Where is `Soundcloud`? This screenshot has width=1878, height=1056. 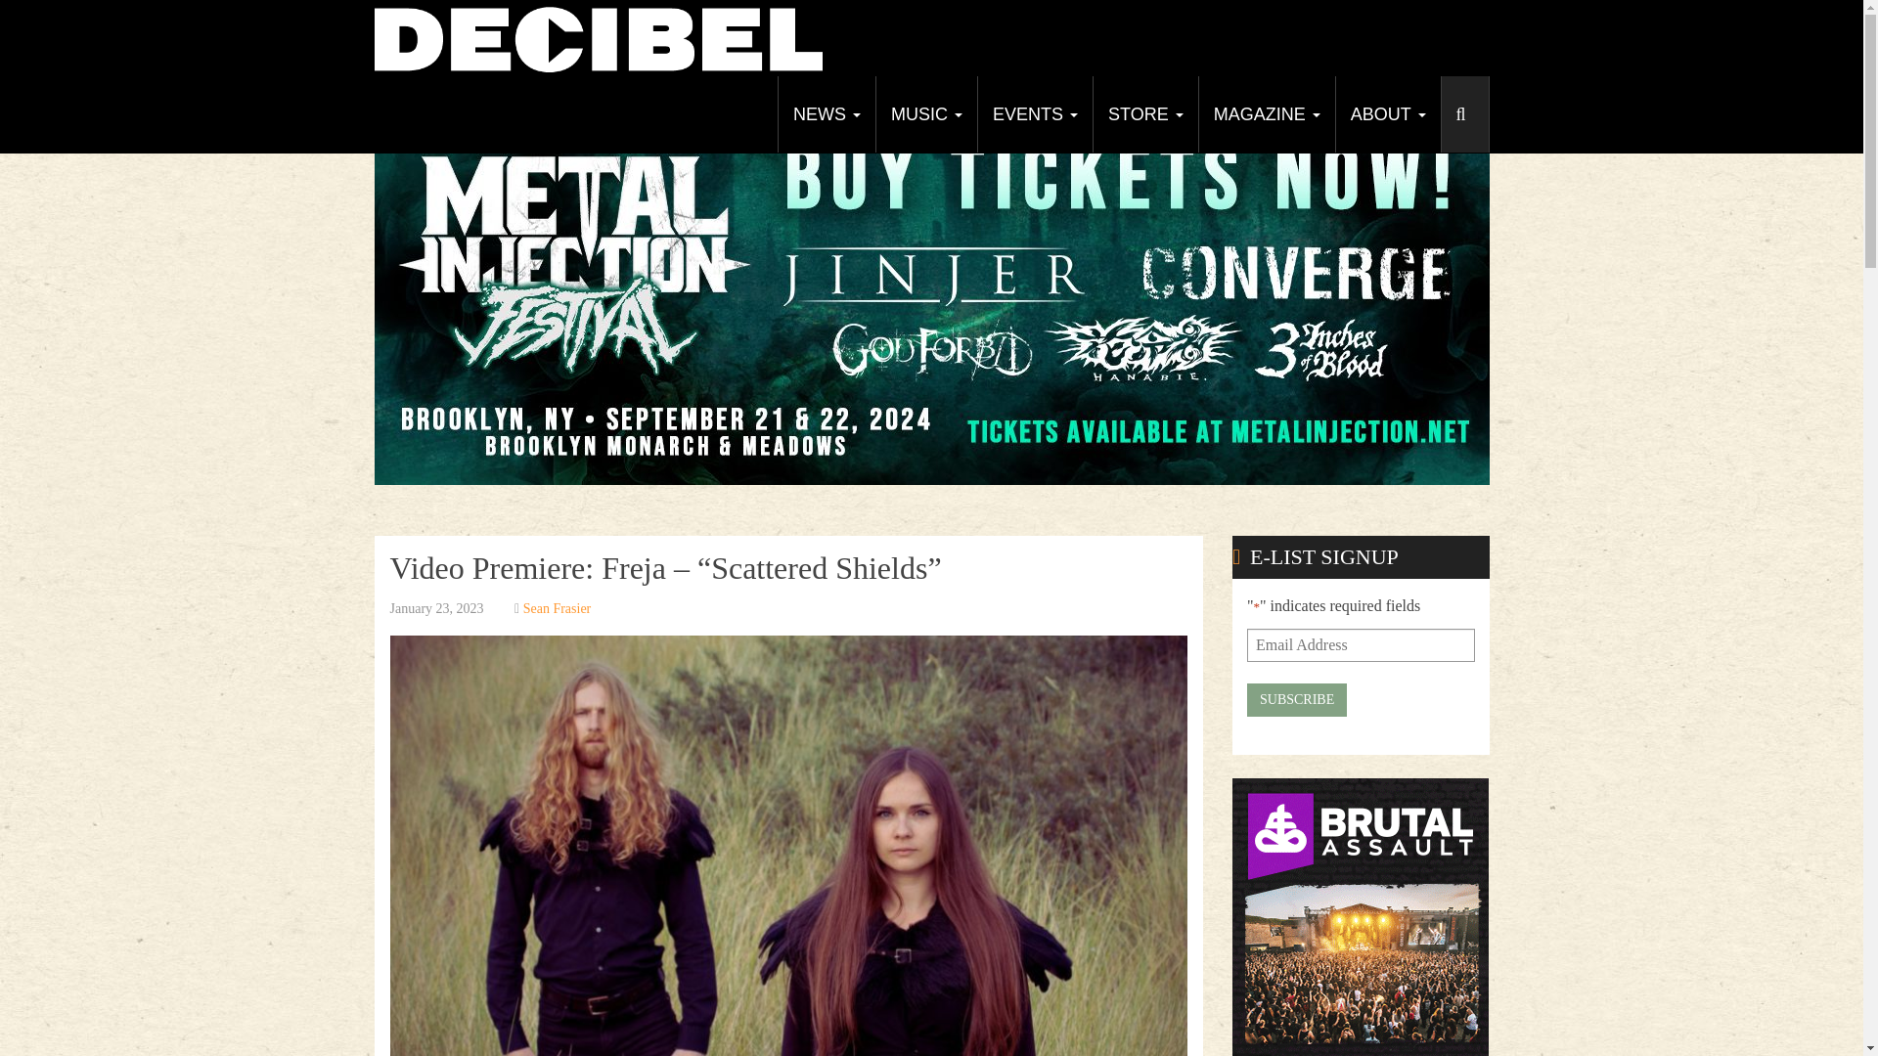
Soundcloud is located at coordinates (1470, 94).